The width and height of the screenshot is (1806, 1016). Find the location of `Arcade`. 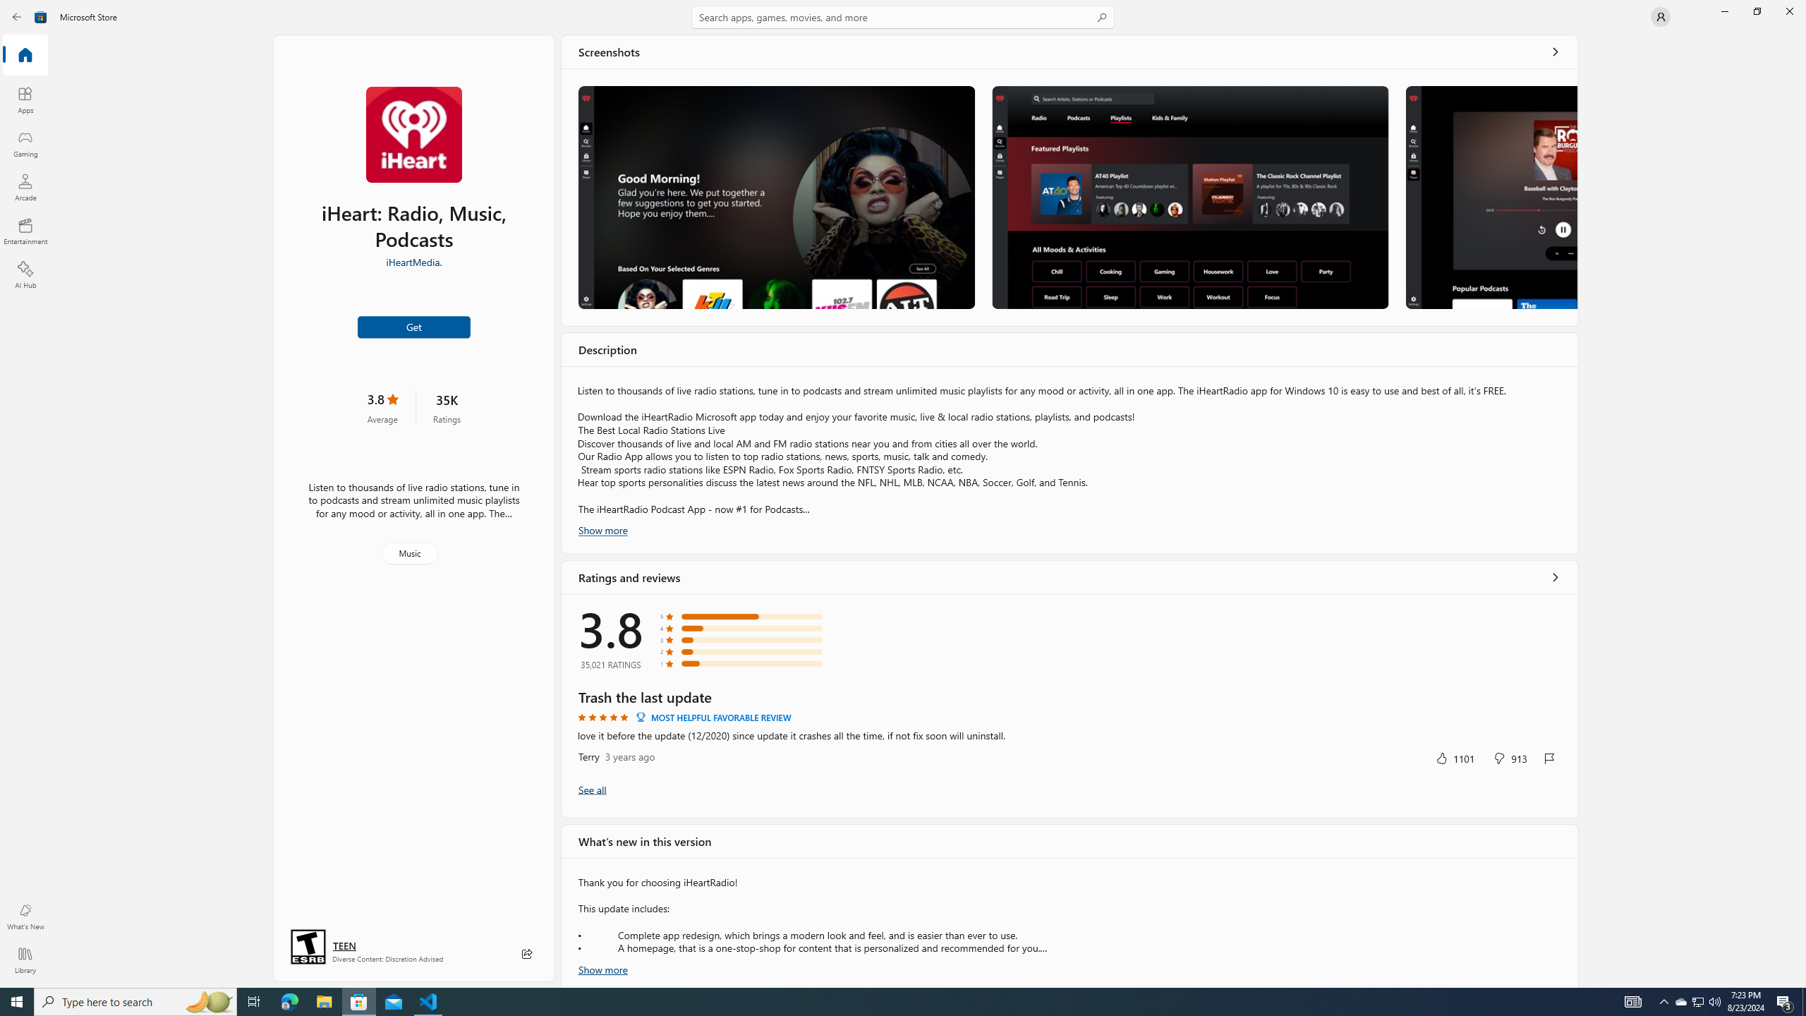

Arcade is located at coordinates (25, 187).